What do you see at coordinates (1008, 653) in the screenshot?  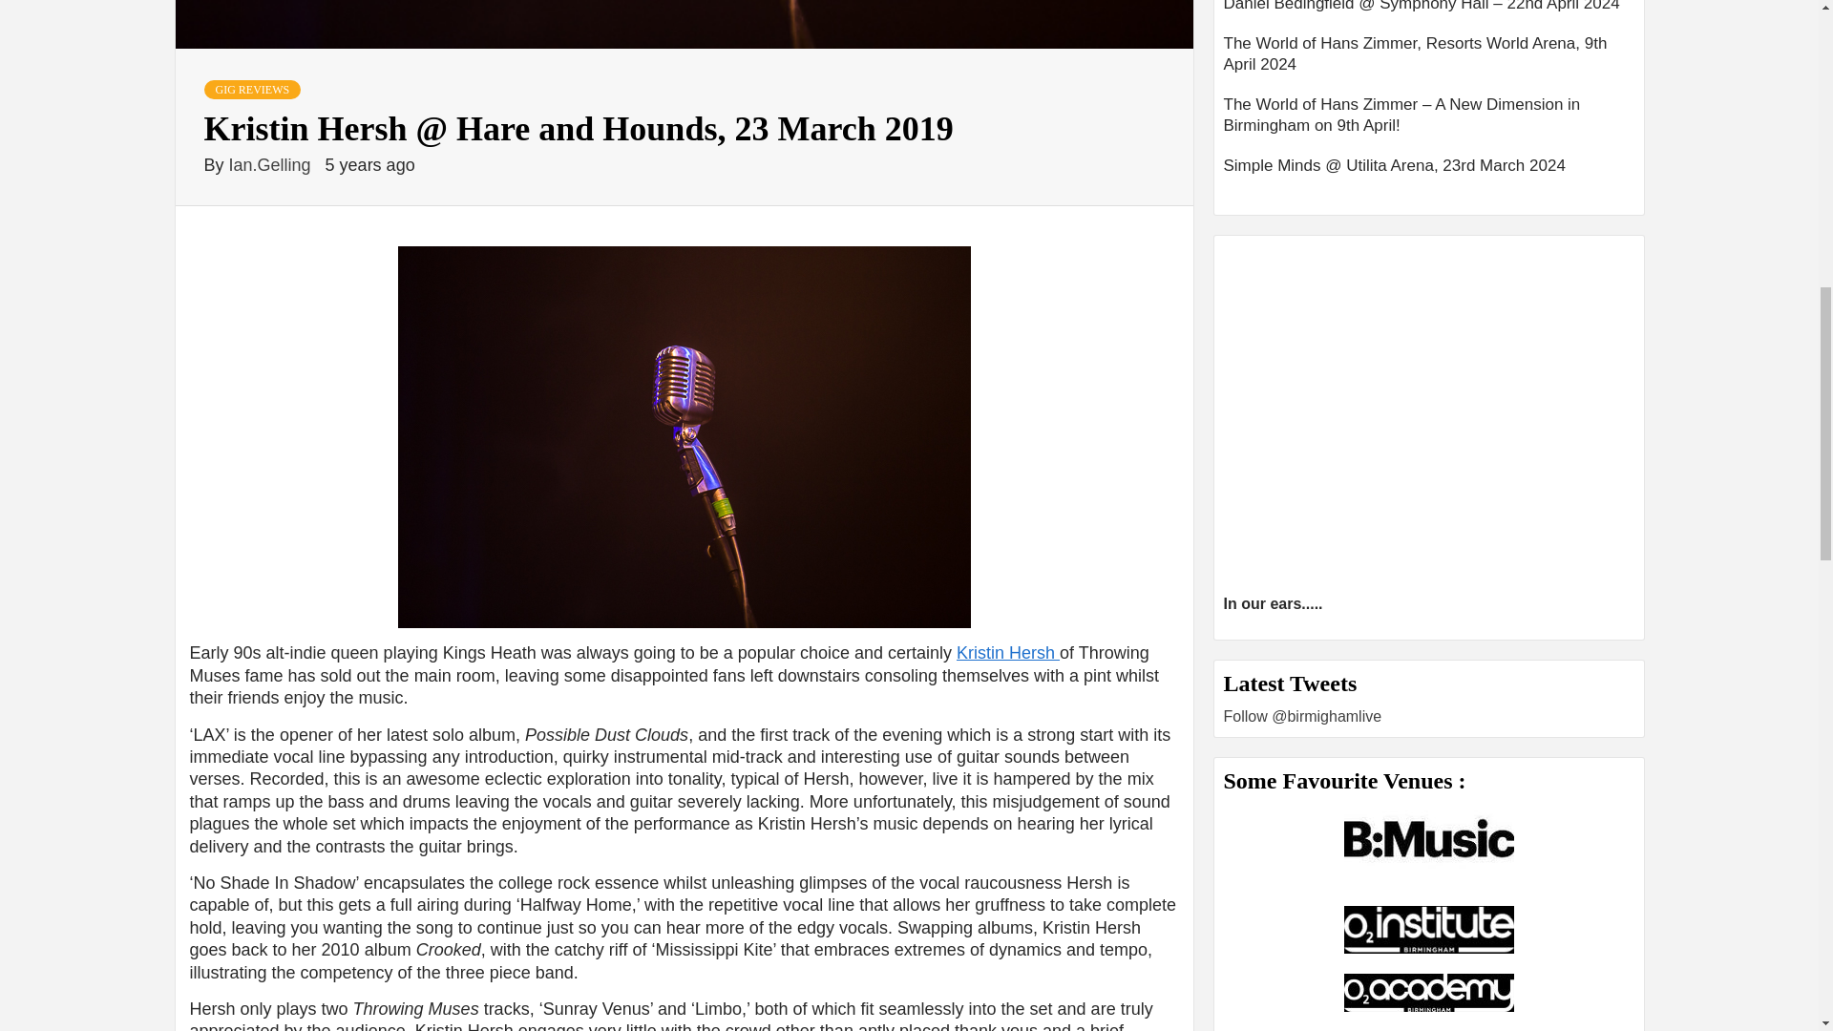 I see `Kristin Hersh` at bounding box center [1008, 653].